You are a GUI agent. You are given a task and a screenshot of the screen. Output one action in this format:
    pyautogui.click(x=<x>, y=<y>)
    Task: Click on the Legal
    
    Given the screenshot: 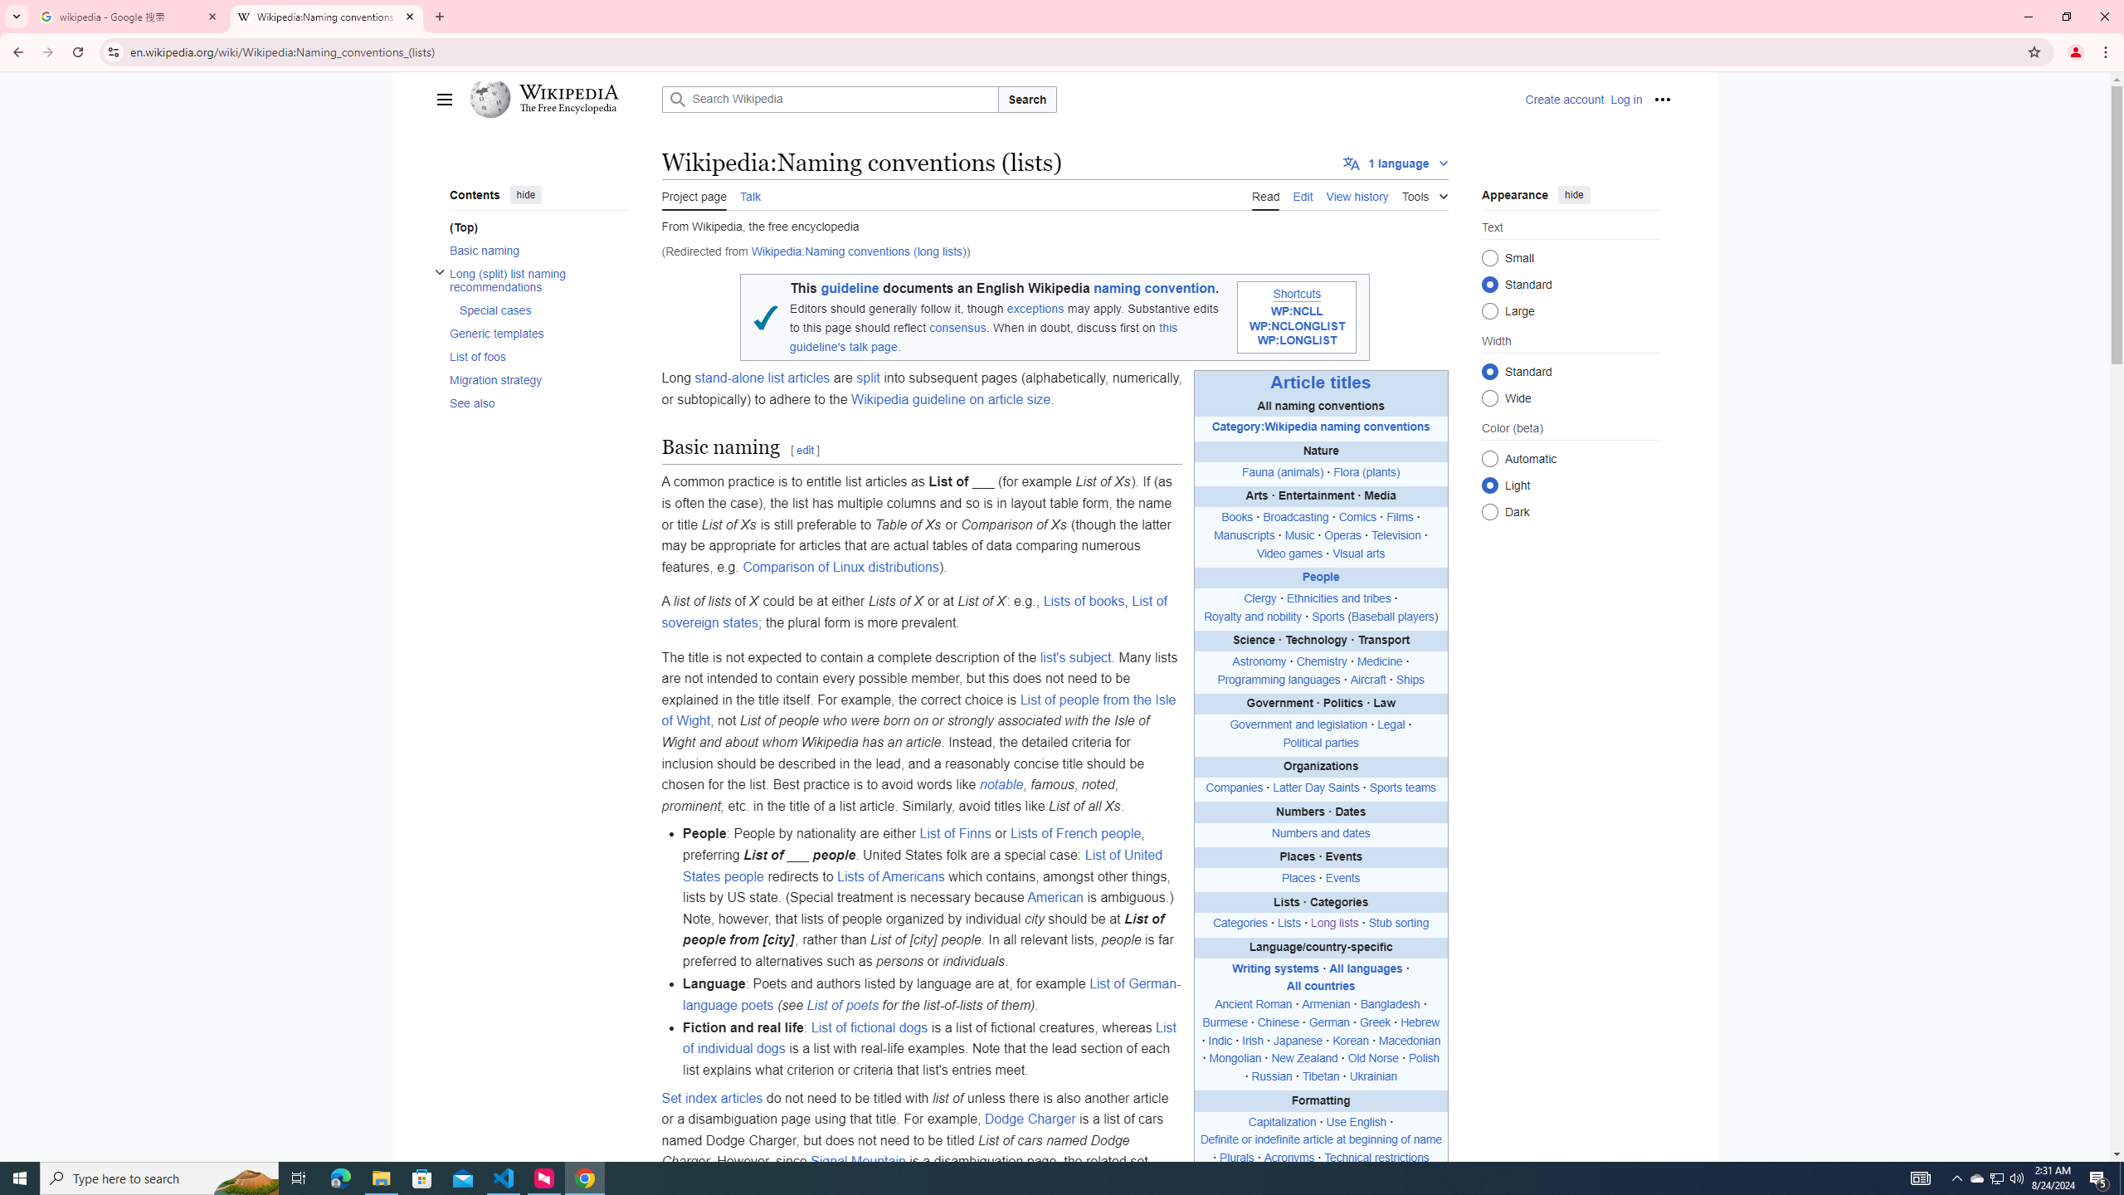 What is the action you would take?
    pyautogui.click(x=1391, y=724)
    